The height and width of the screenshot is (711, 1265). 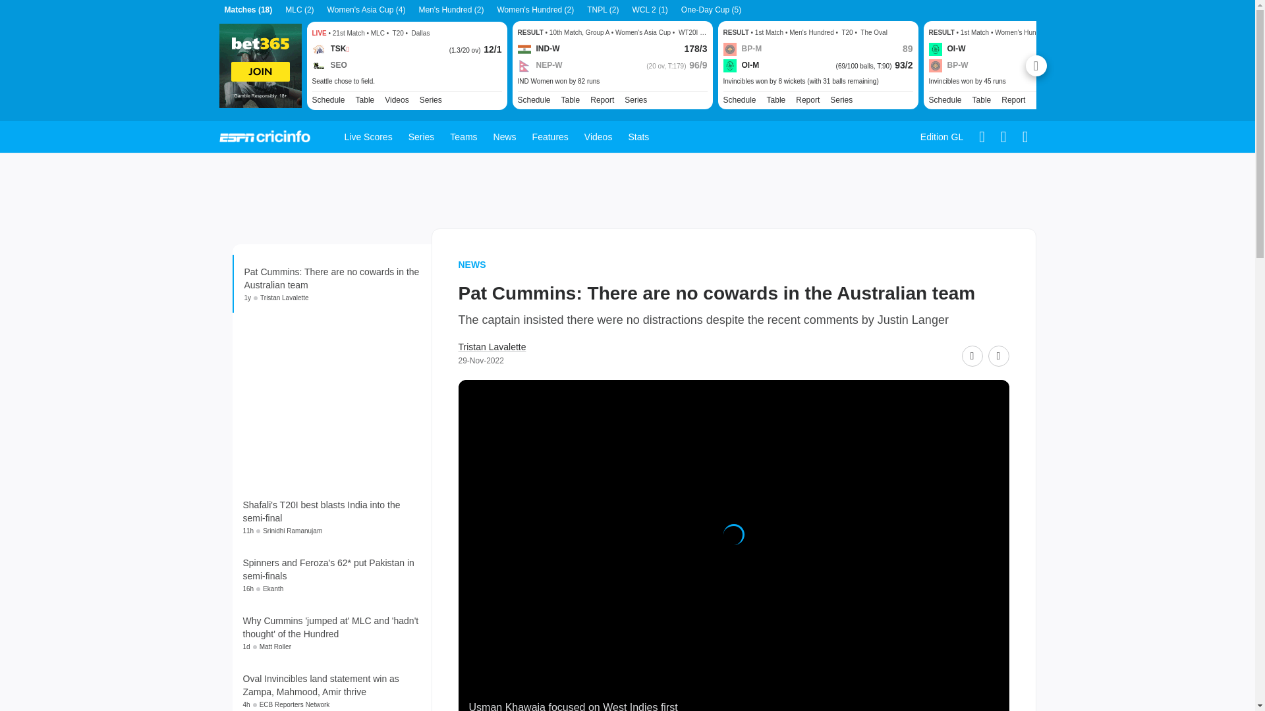 I want to click on Schedule, so click(x=329, y=99).